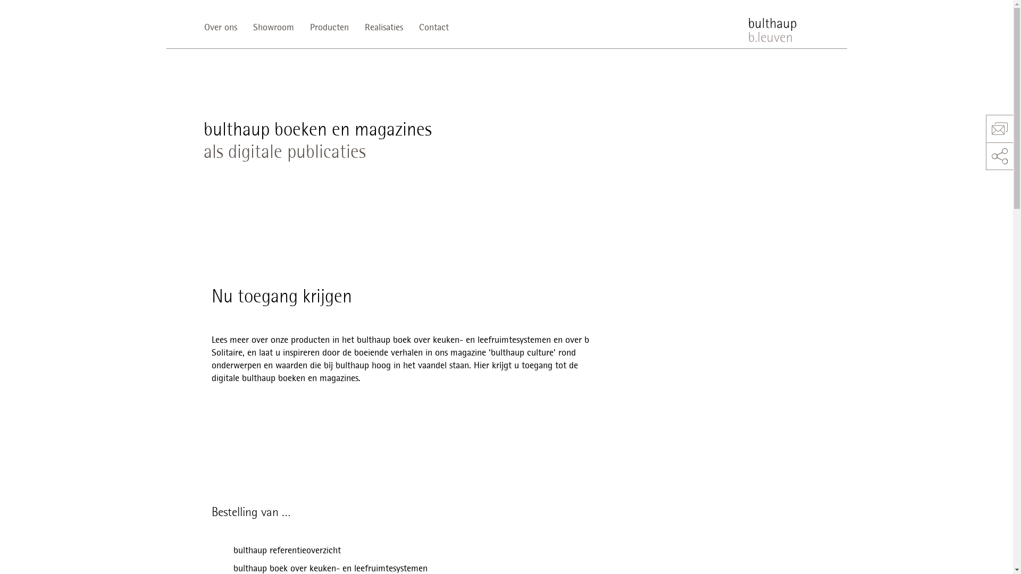 The width and height of the screenshot is (1021, 574). I want to click on contact, so click(1000, 129).